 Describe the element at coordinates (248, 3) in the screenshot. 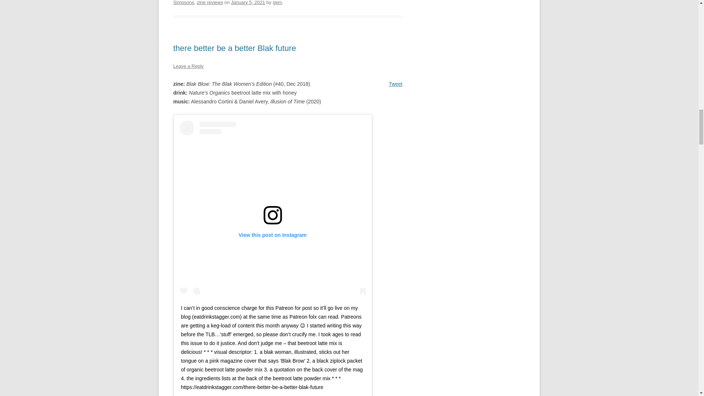

I see `17:05` at that location.